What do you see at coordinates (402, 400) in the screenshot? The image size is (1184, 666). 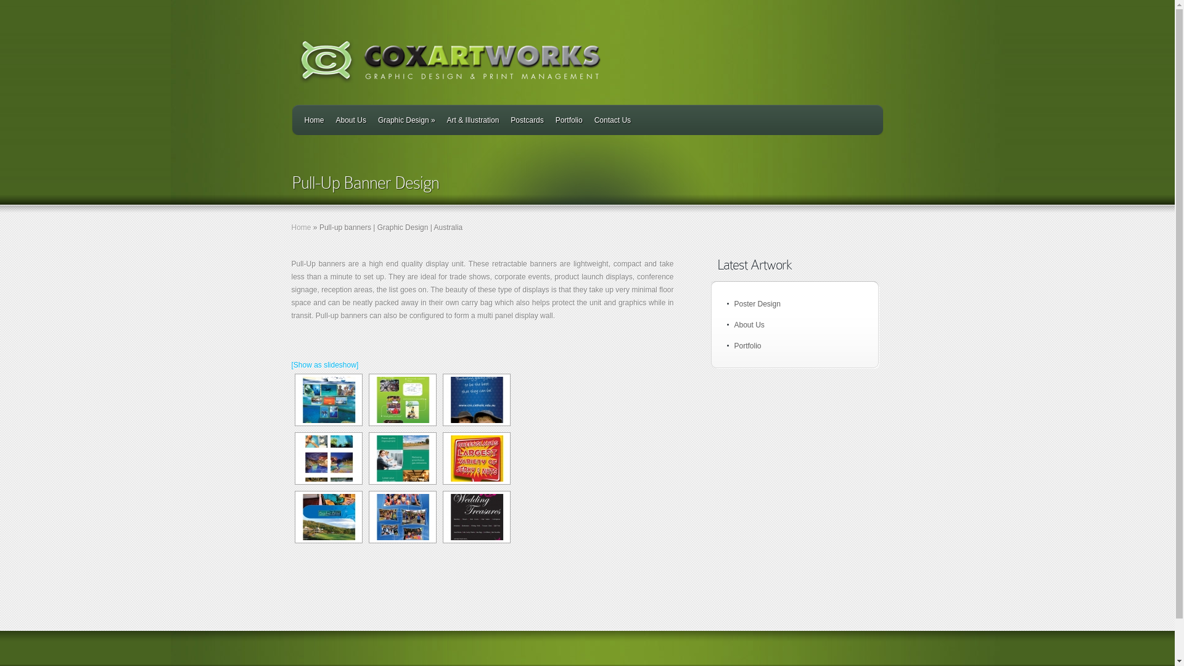 I see `CRCBannerstand` at bounding box center [402, 400].